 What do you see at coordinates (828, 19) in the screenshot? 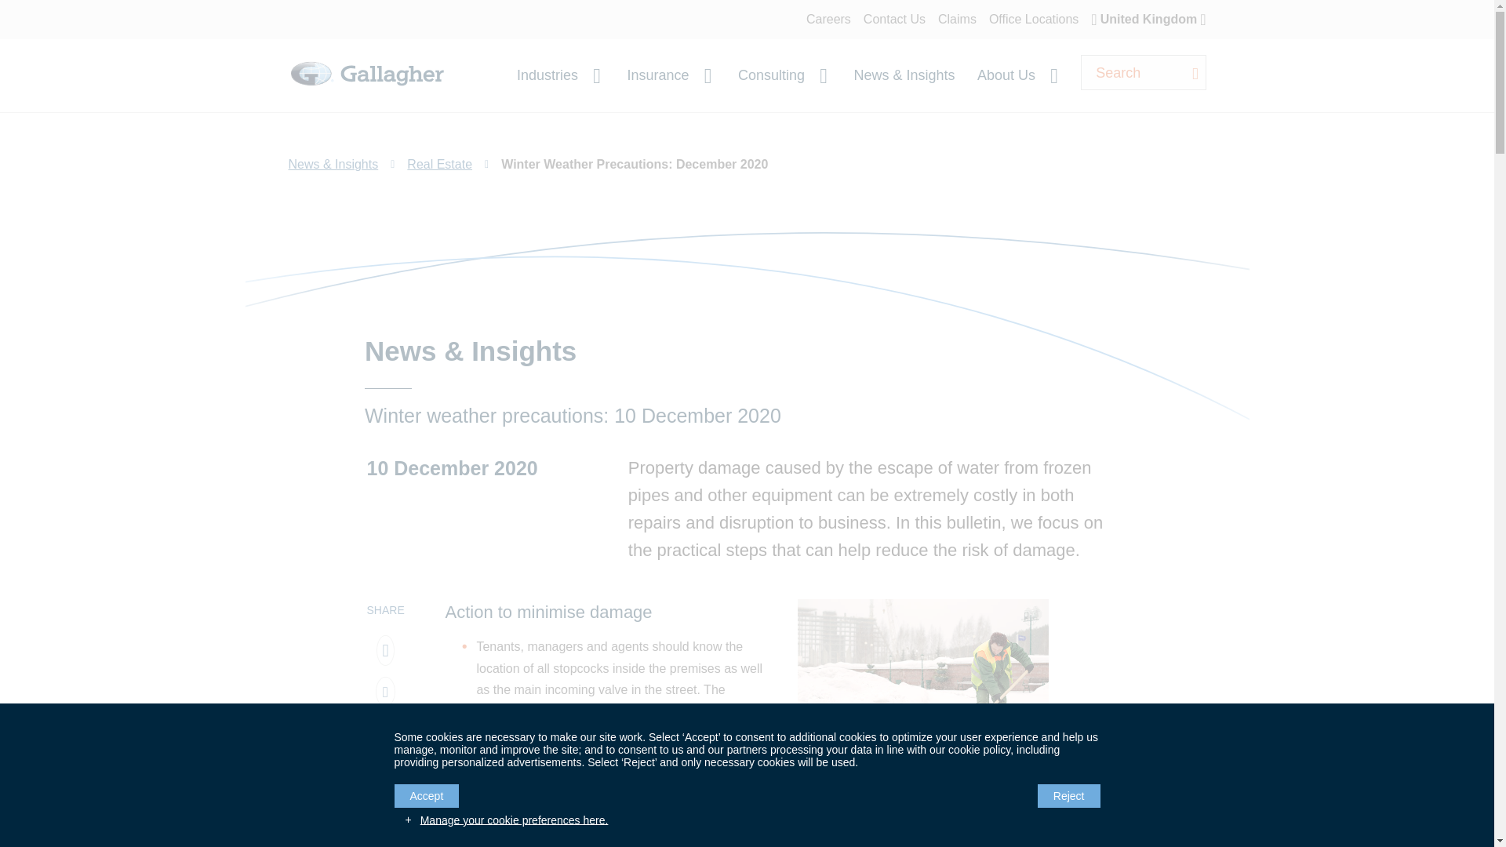
I see `Careers` at bounding box center [828, 19].